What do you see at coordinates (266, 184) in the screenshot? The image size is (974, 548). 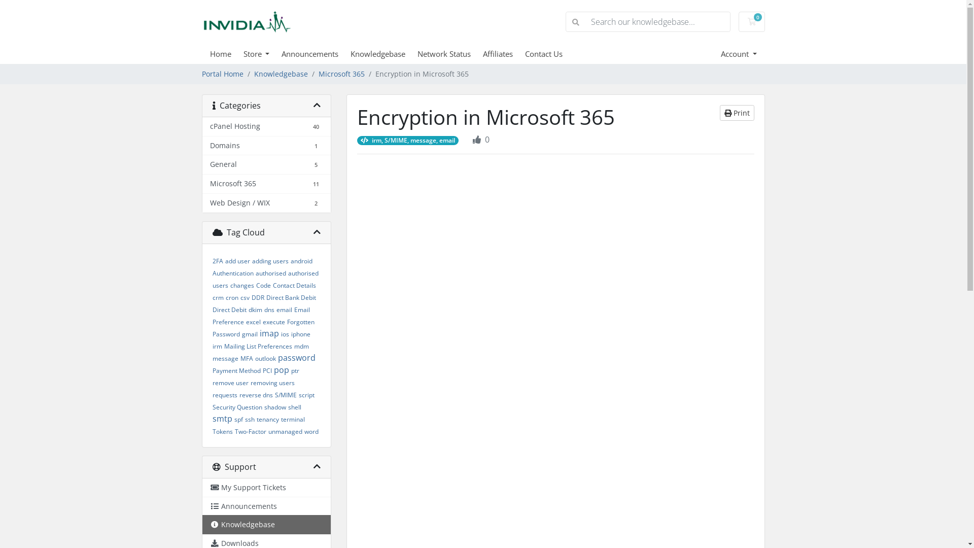 I see `Microsoft 365
11` at bounding box center [266, 184].